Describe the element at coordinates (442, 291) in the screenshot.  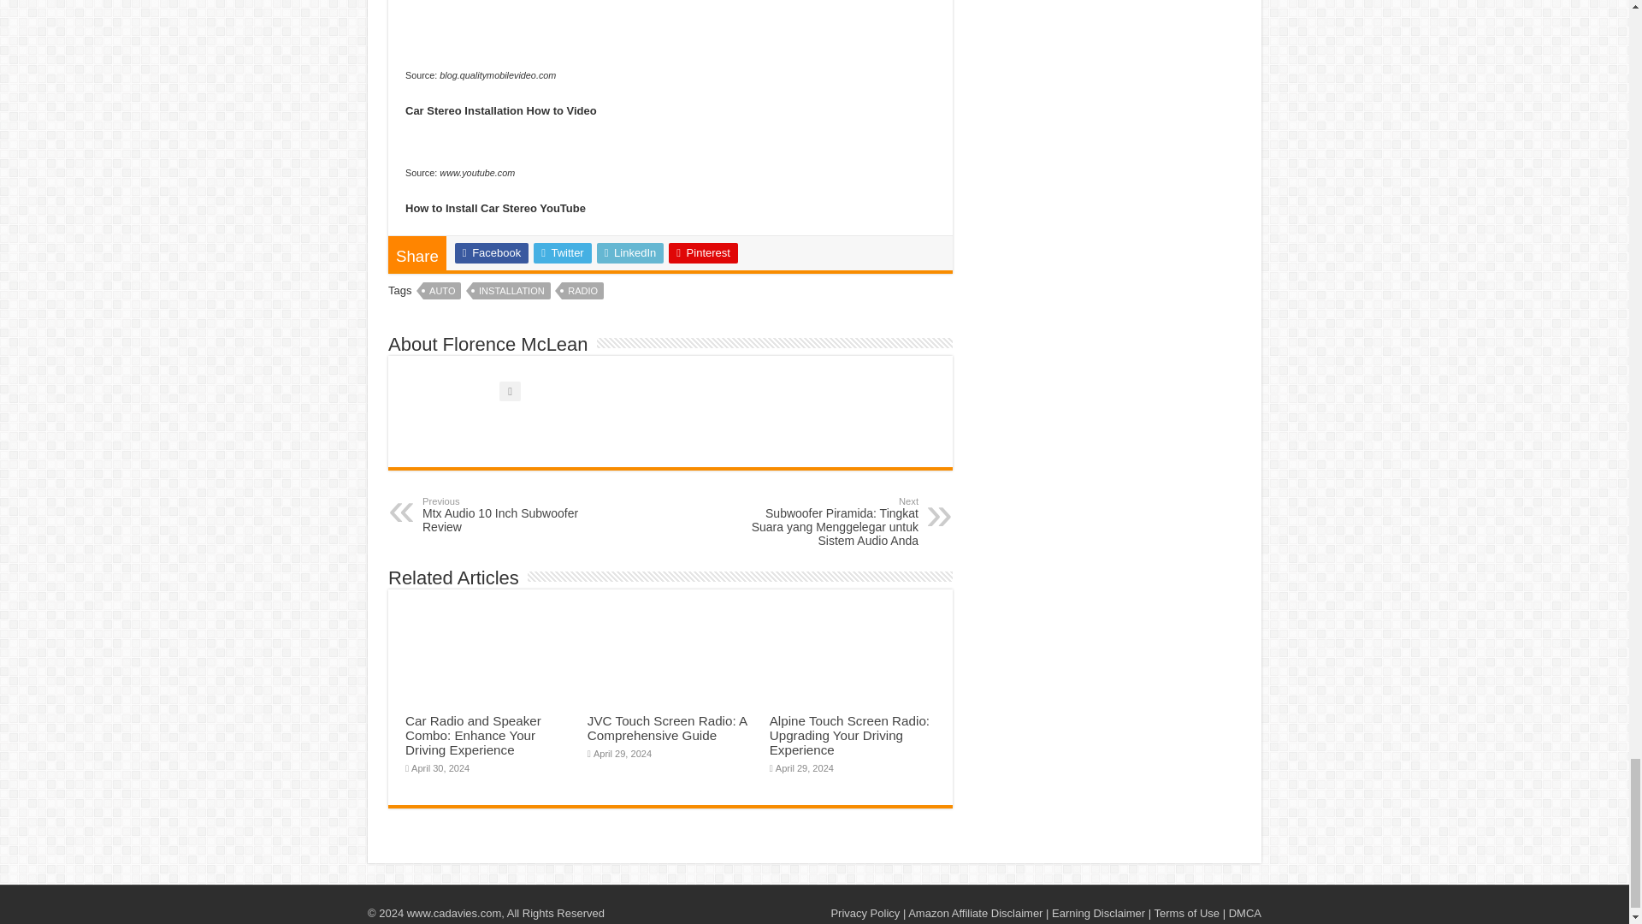
I see `AUTO` at that location.